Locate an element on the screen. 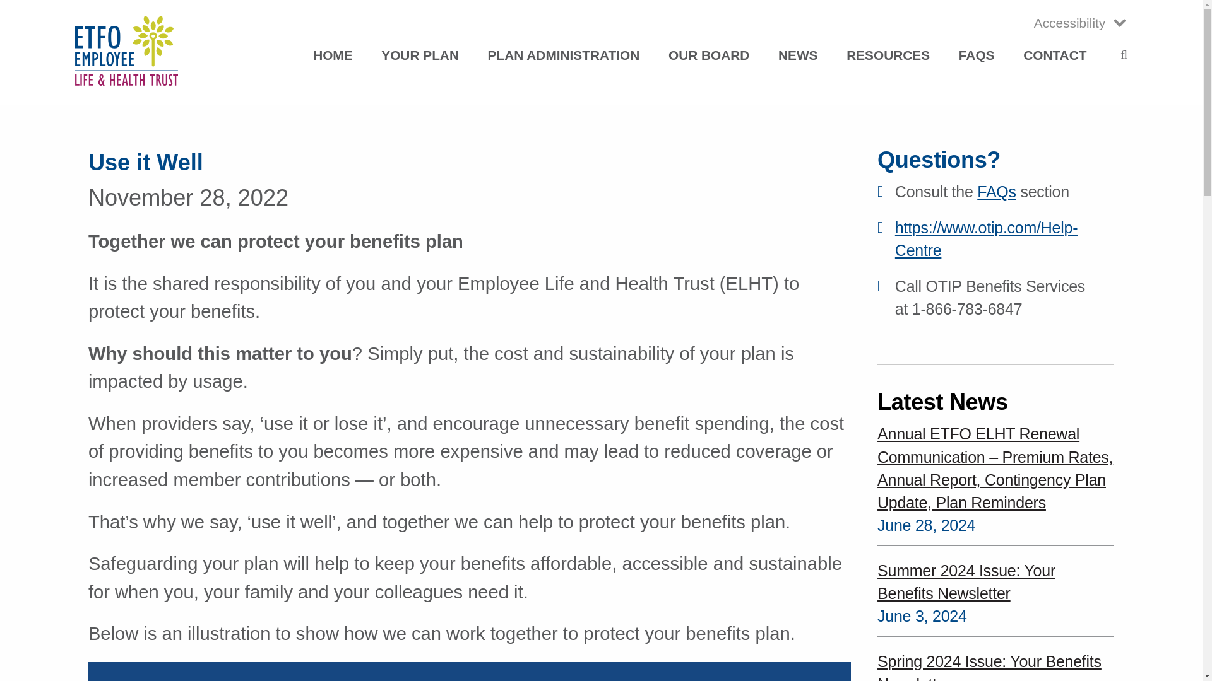  NEWS is located at coordinates (798, 55).